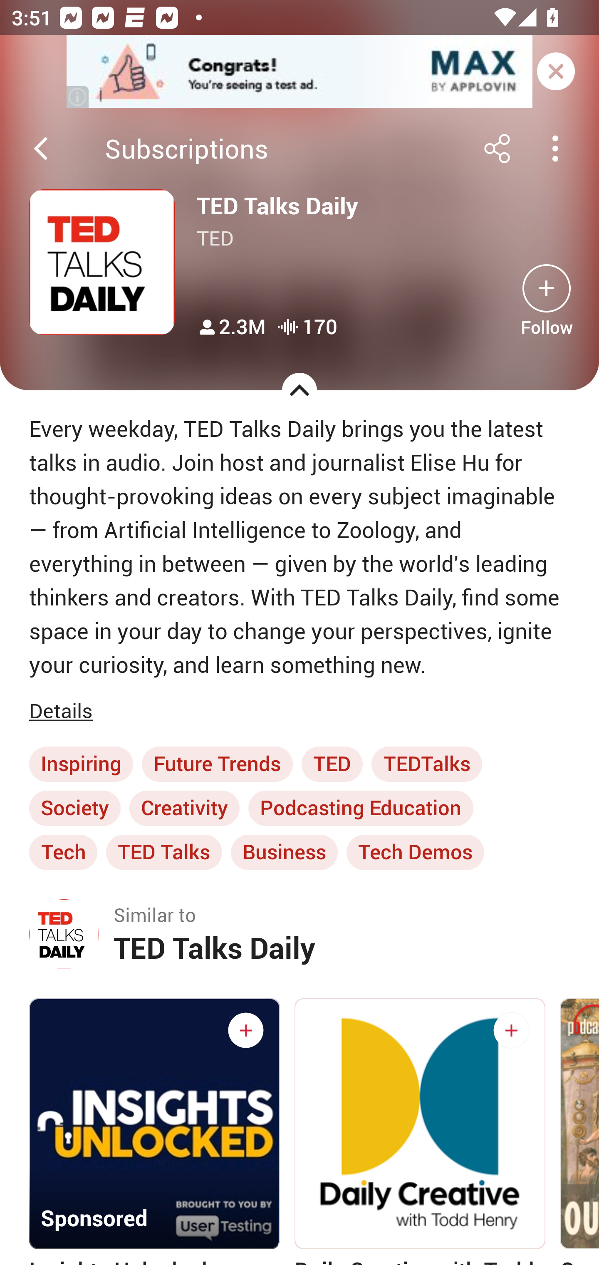  Describe the element at coordinates (299, 72) in the screenshot. I see `app-monetization` at that location.